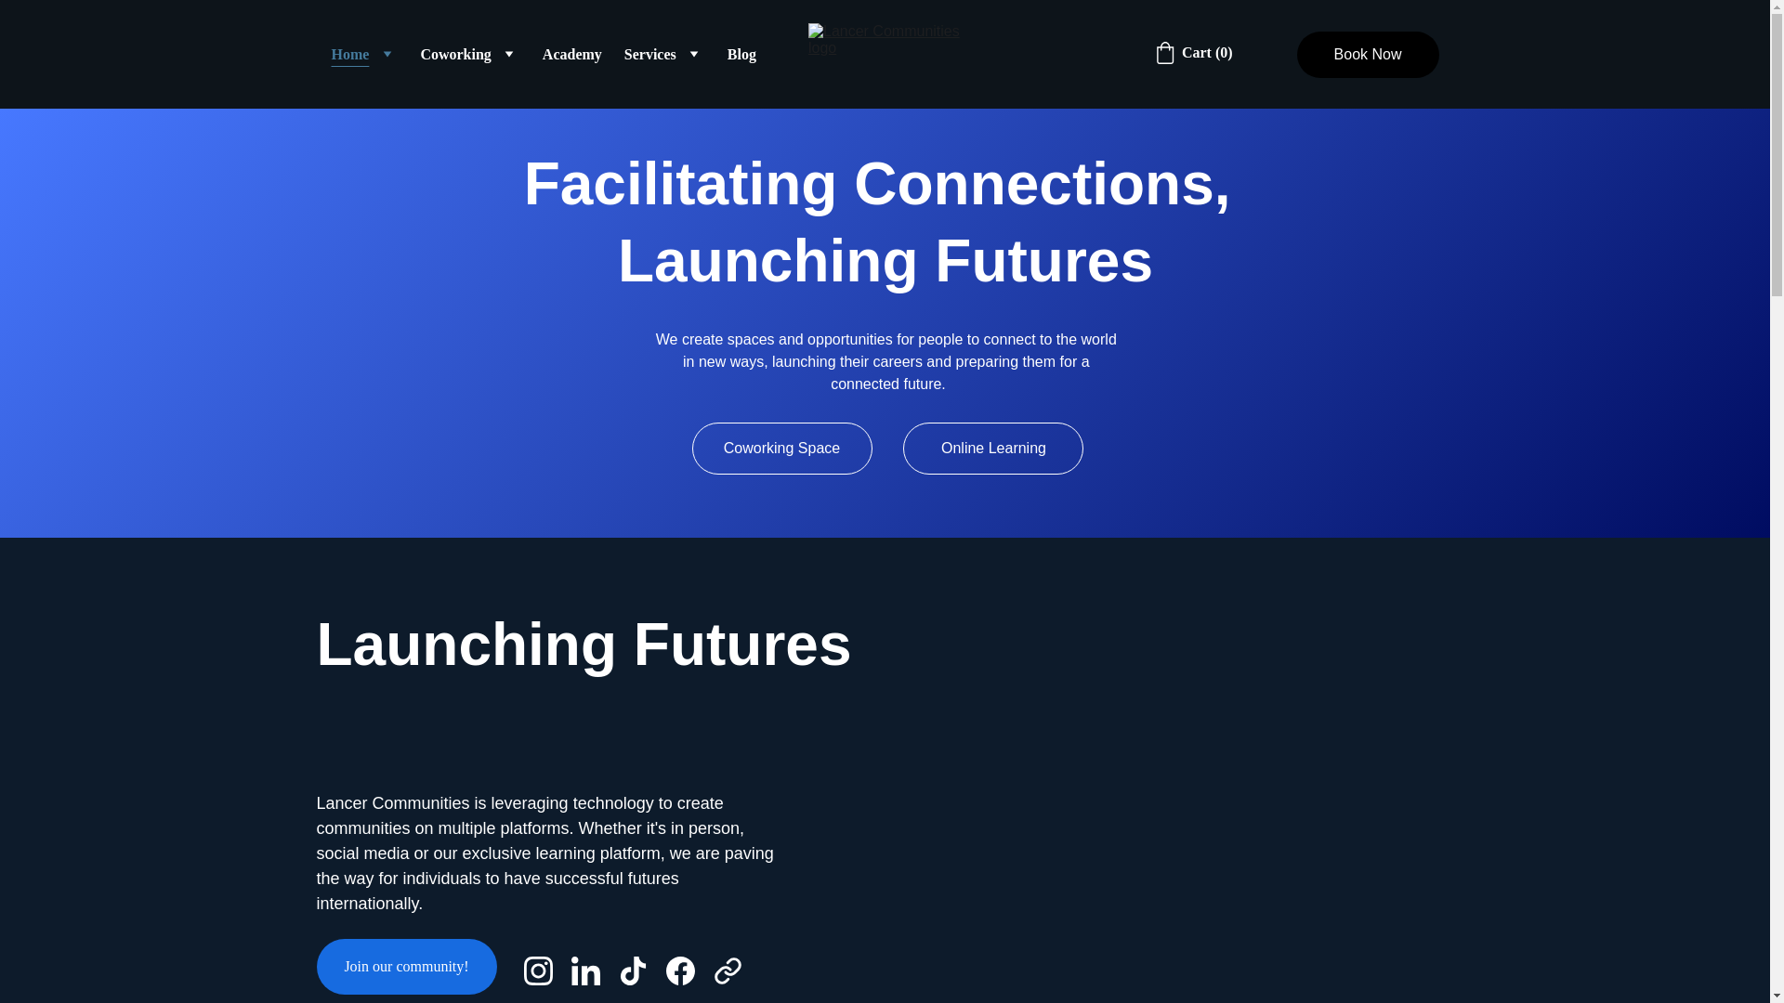  Describe the element at coordinates (547, 970) in the screenshot. I see `Go to Instagram page` at that location.